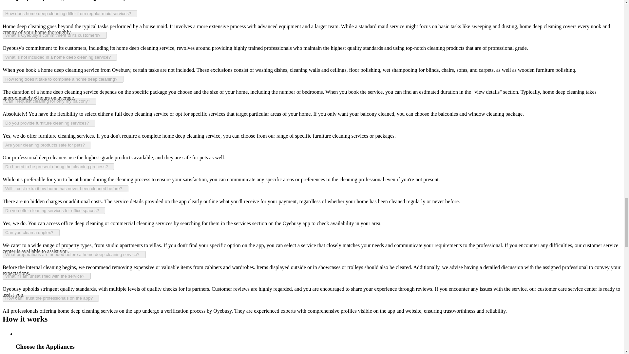  Describe the element at coordinates (60, 57) in the screenshot. I see `What is not included in a home deep cleaning service?` at that location.